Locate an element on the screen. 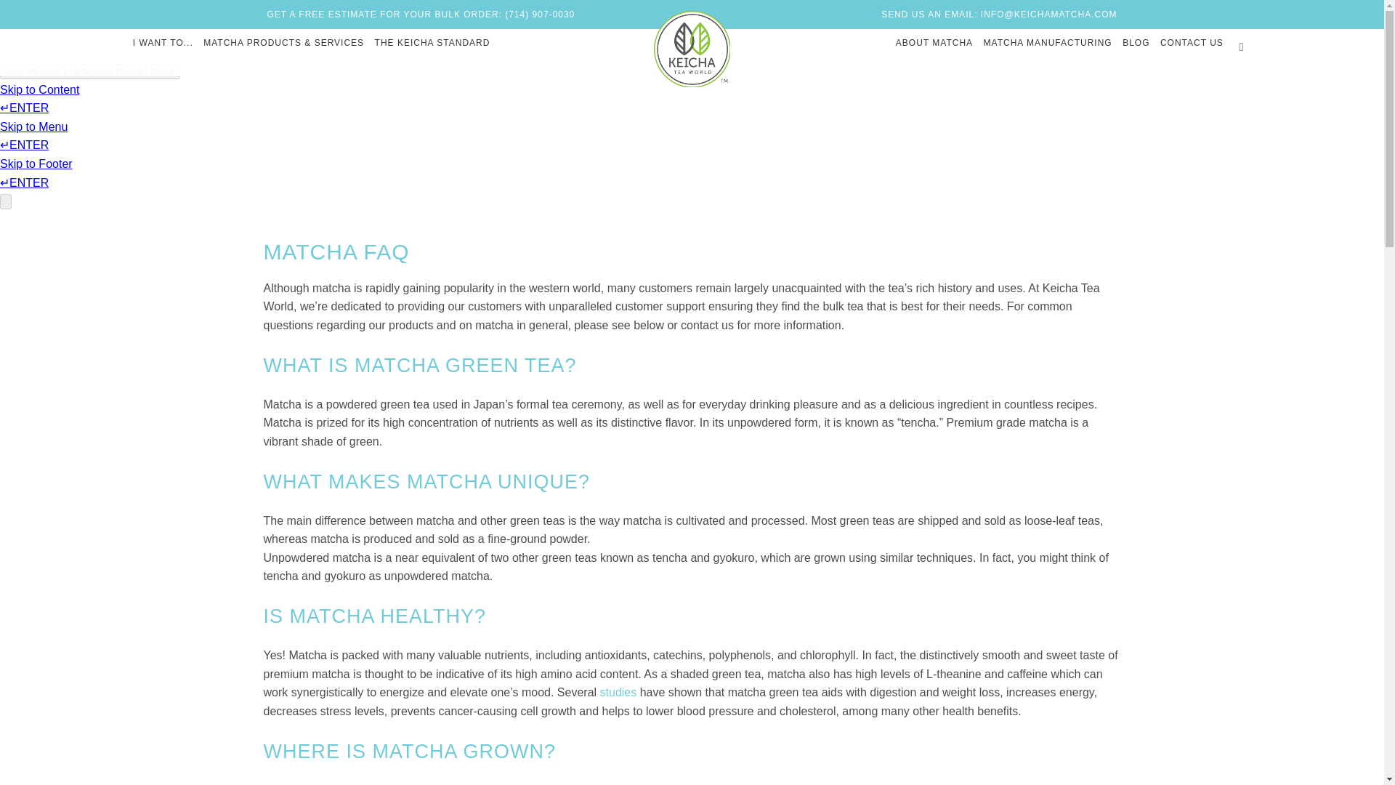 The width and height of the screenshot is (1395, 785). Keicha Tea World is located at coordinates (692, 49).